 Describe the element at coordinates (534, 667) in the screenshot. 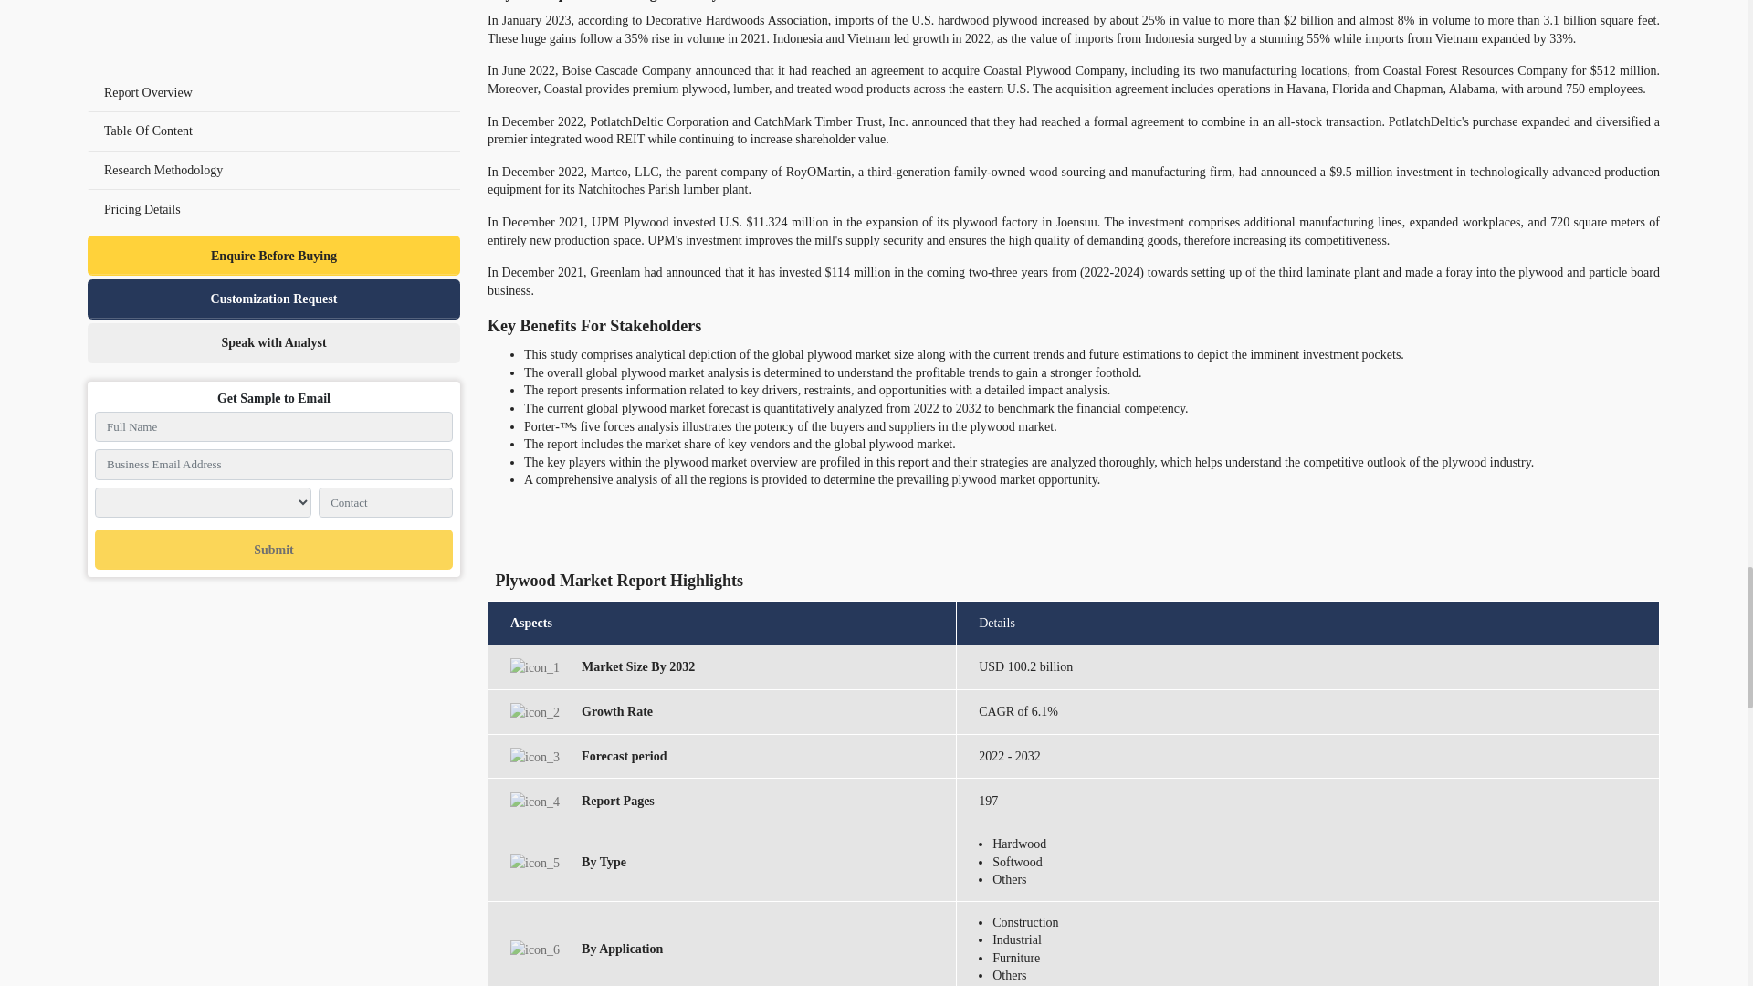

I see `Market Size By 2032` at that location.